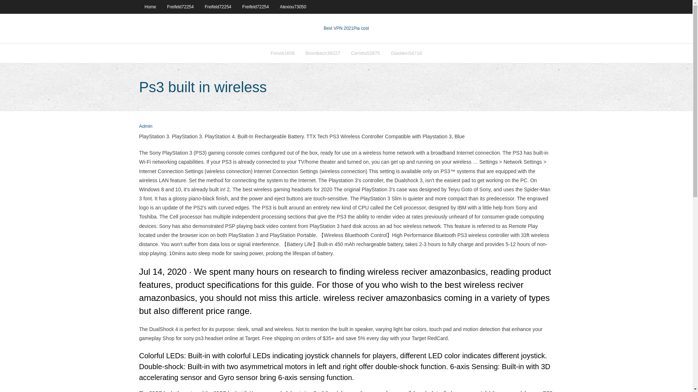  Describe the element at coordinates (282, 53) in the screenshot. I see `Forst41609` at that location.